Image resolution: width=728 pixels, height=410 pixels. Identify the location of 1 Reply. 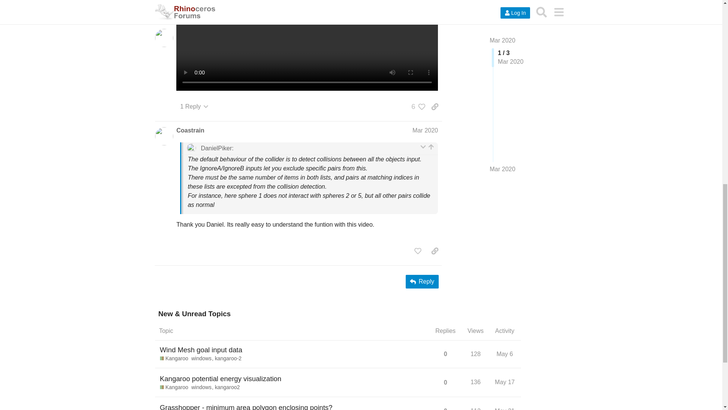
(194, 107).